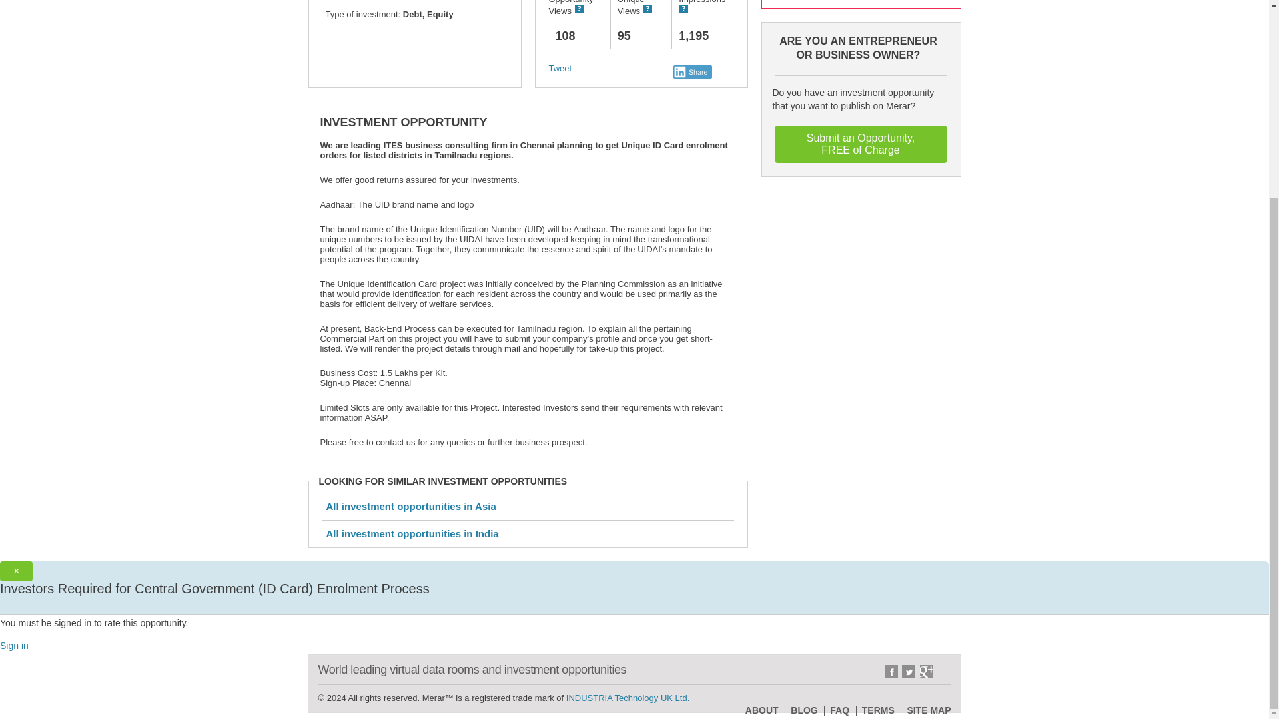 This screenshot has width=1279, height=719. Describe the element at coordinates (412, 533) in the screenshot. I see `All investment opportunities in India` at that location.